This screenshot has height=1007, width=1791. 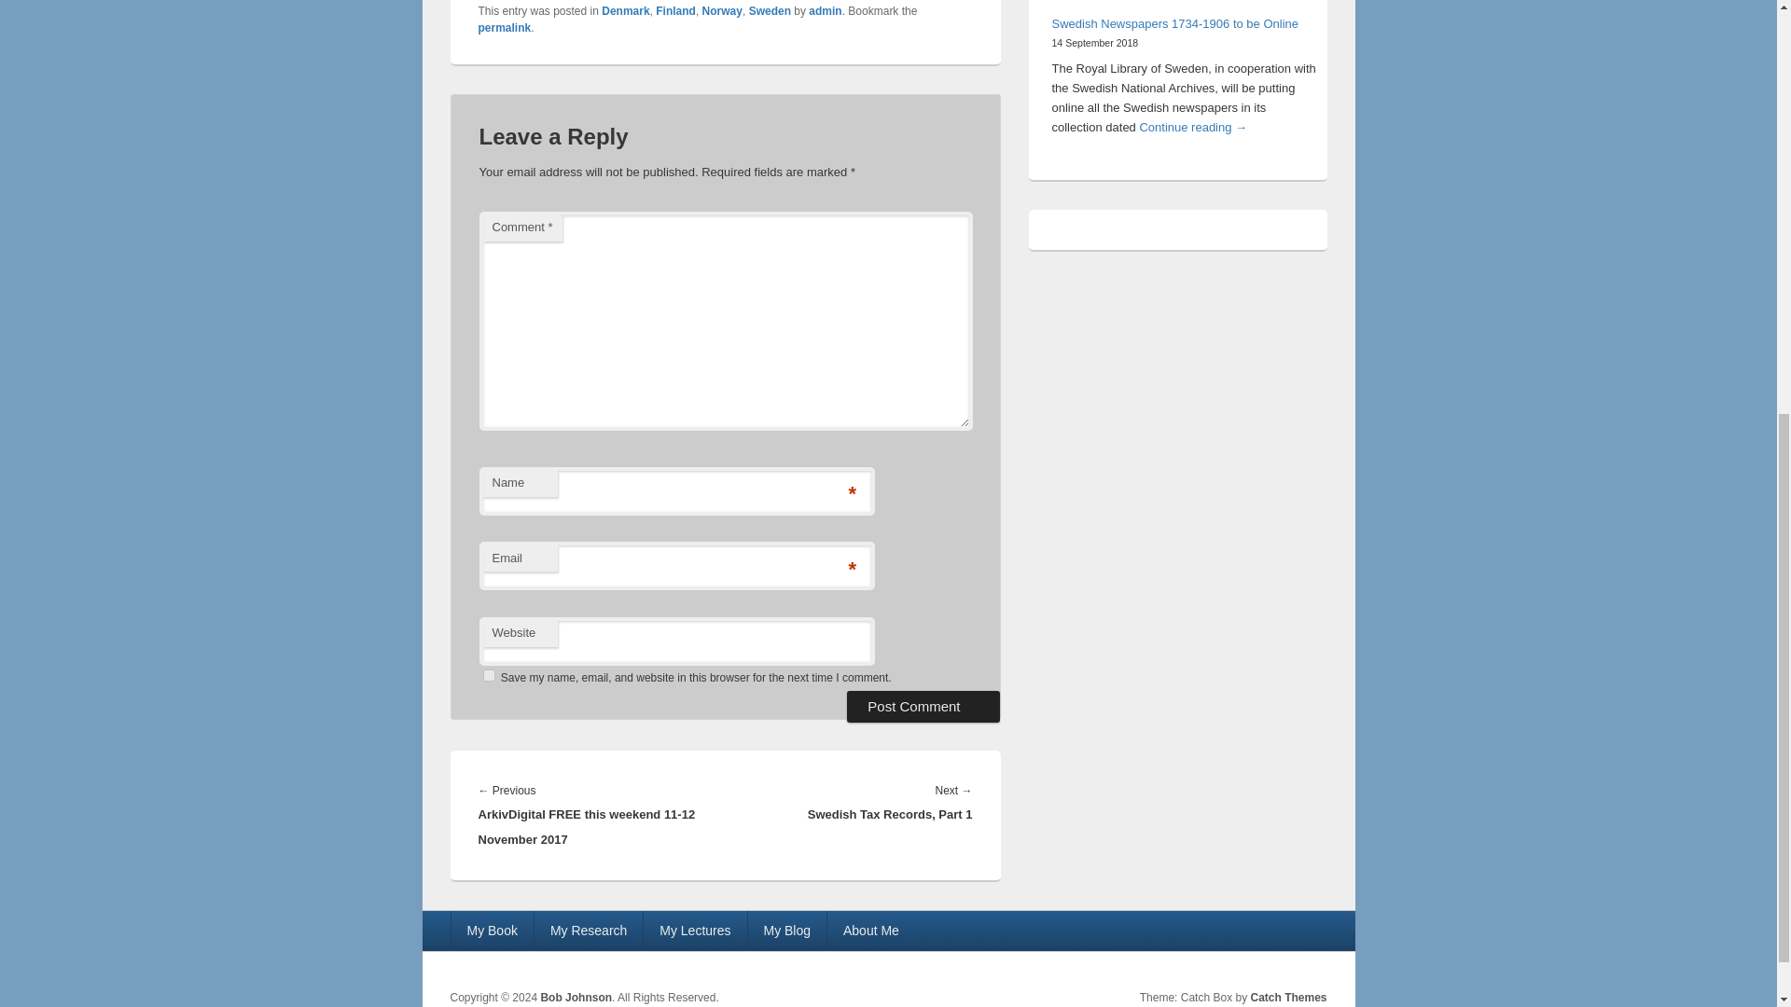 What do you see at coordinates (588, 931) in the screenshot?
I see `My Research` at bounding box center [588, 931].